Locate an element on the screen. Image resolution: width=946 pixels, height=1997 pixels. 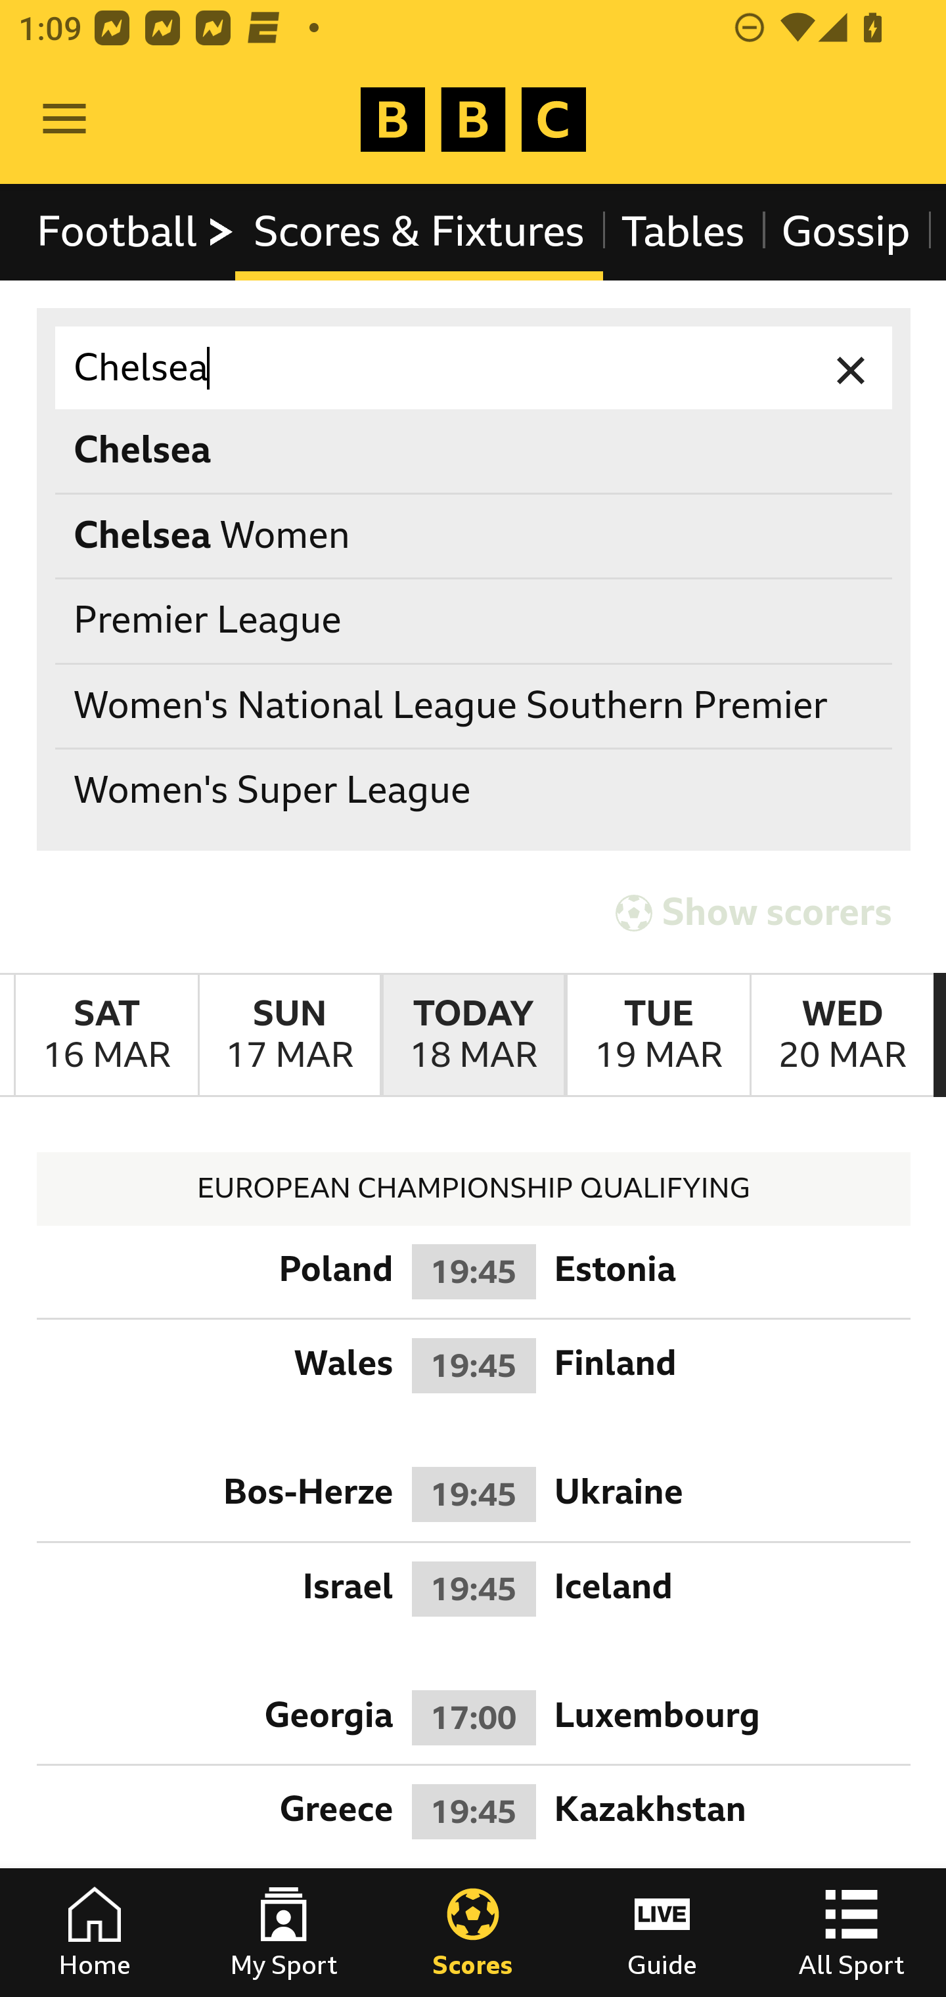
Women's Super League is located at coordinates (474, 791).